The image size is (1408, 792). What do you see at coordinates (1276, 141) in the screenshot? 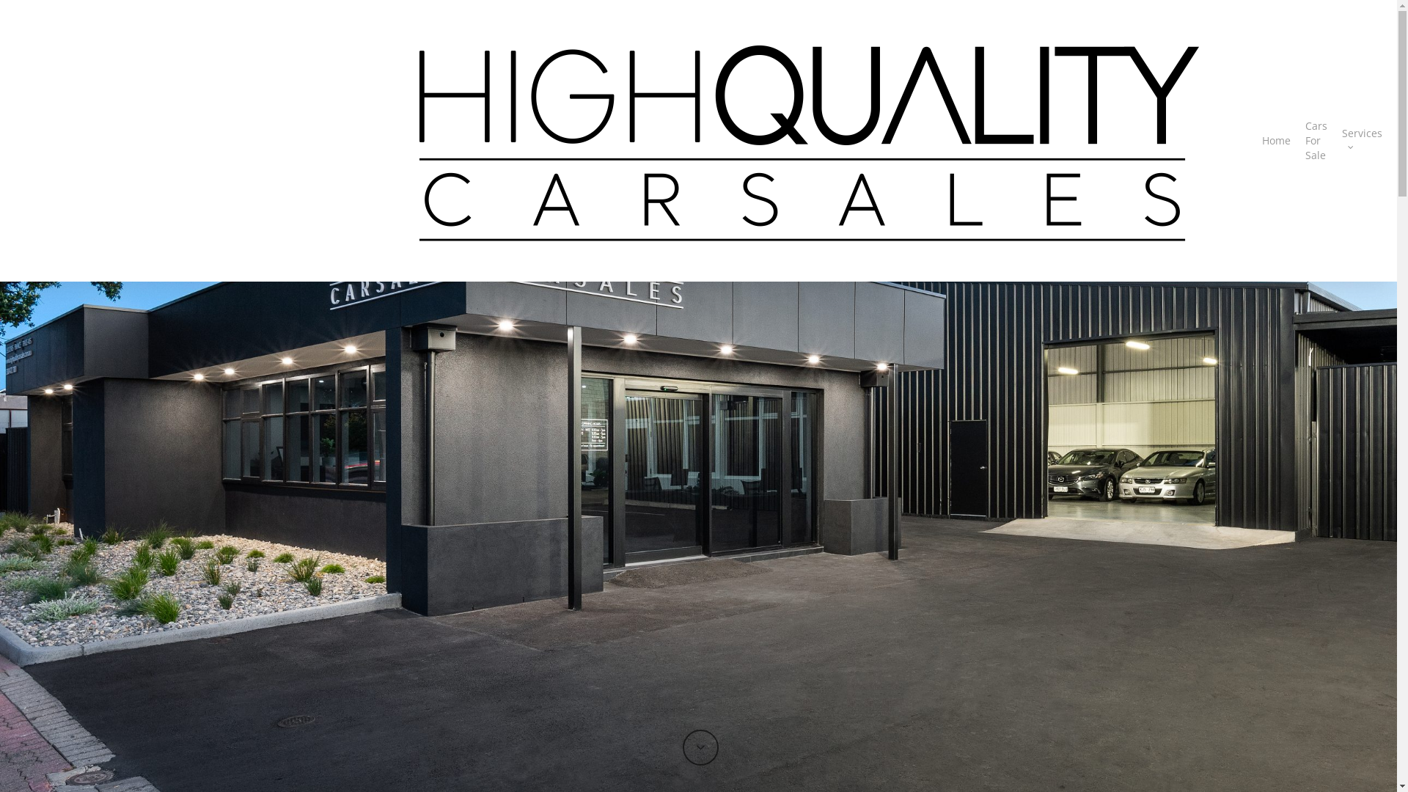
I see `Home` at bounding box center [1276, 141].